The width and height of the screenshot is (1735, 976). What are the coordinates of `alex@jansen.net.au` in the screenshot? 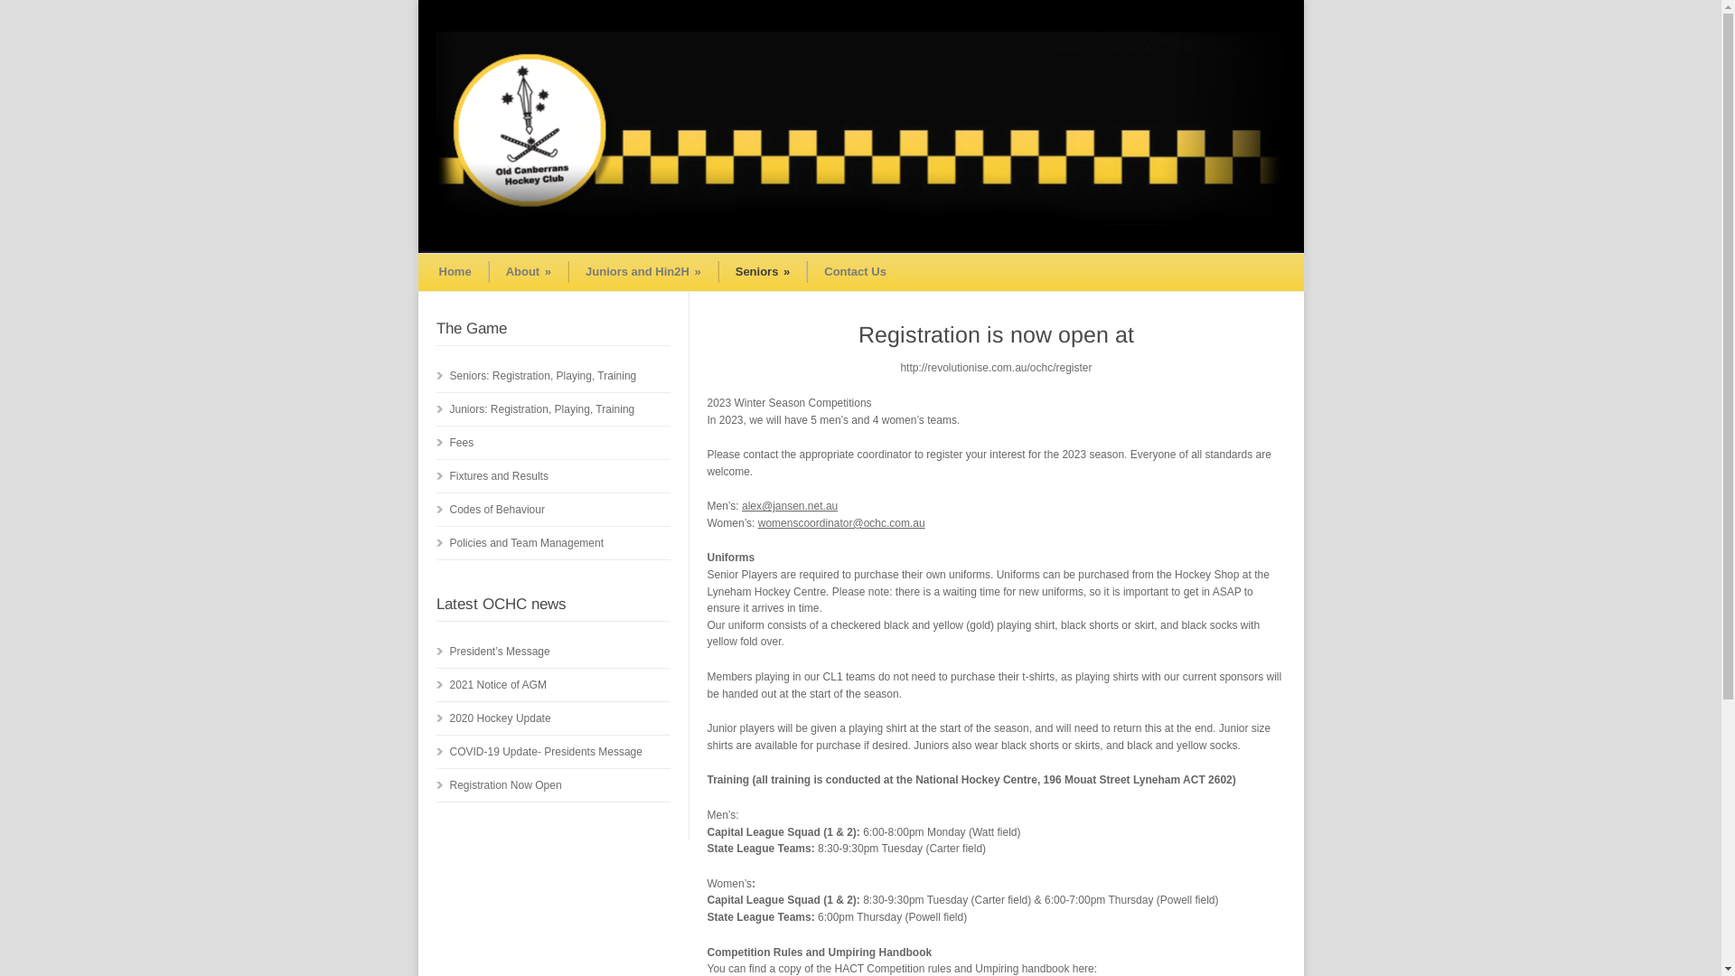 It's located at (790, 506).